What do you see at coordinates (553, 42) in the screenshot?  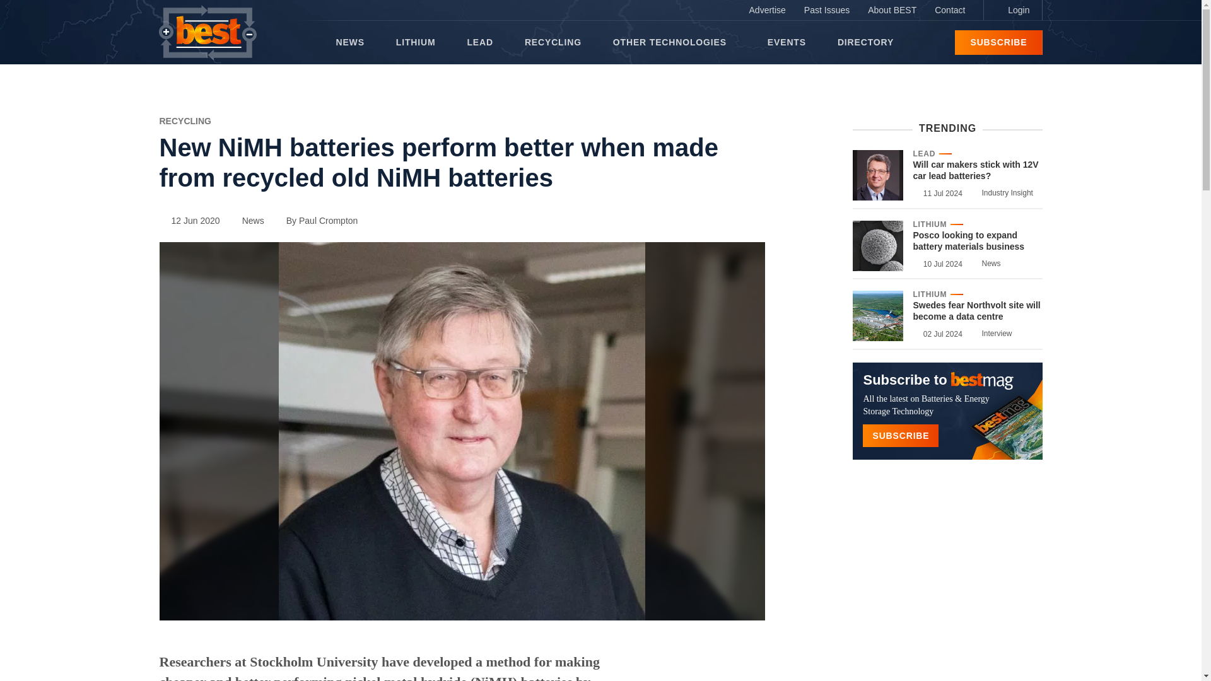 I see `RECYCLING` at bounding box center [553, 42].